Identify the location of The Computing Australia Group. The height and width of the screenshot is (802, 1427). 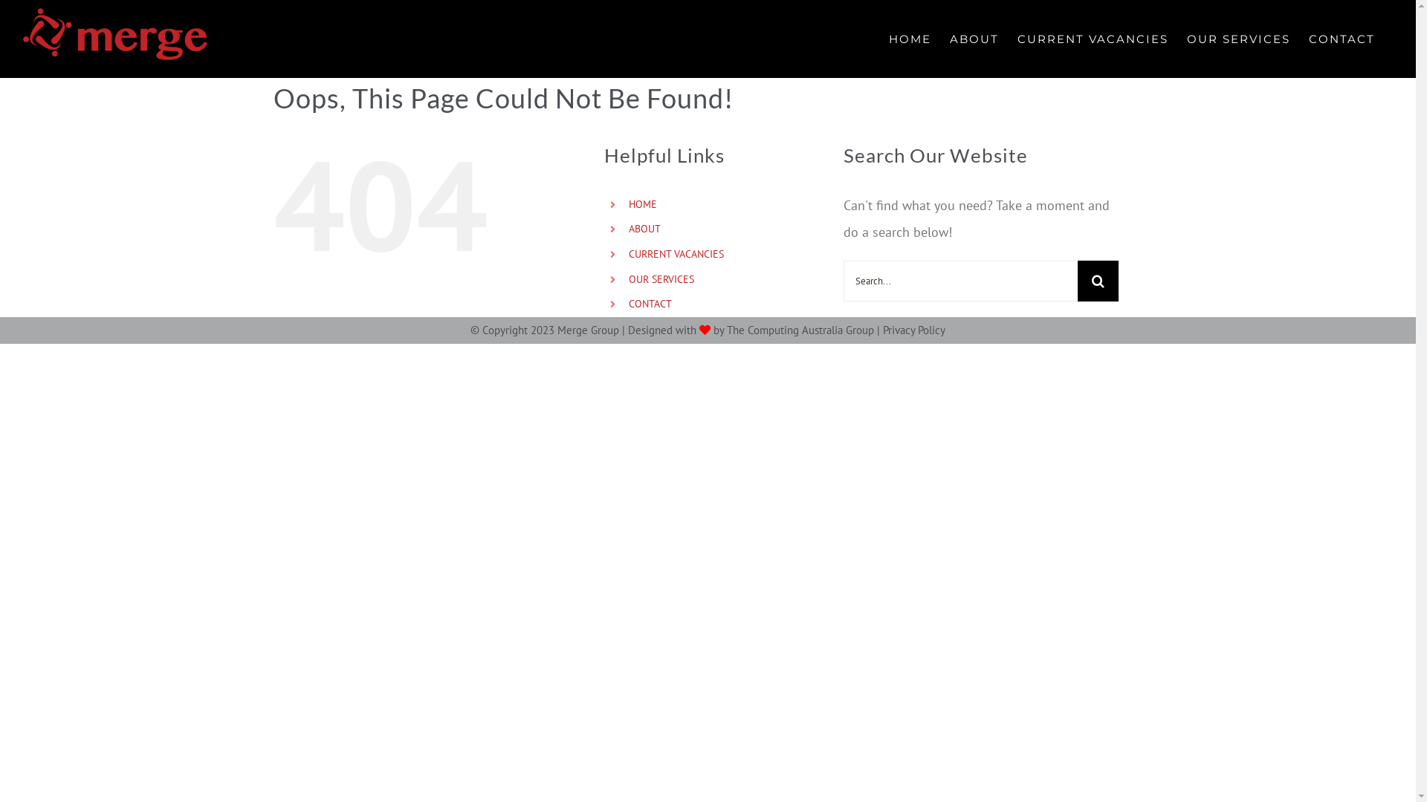
(800, 330).